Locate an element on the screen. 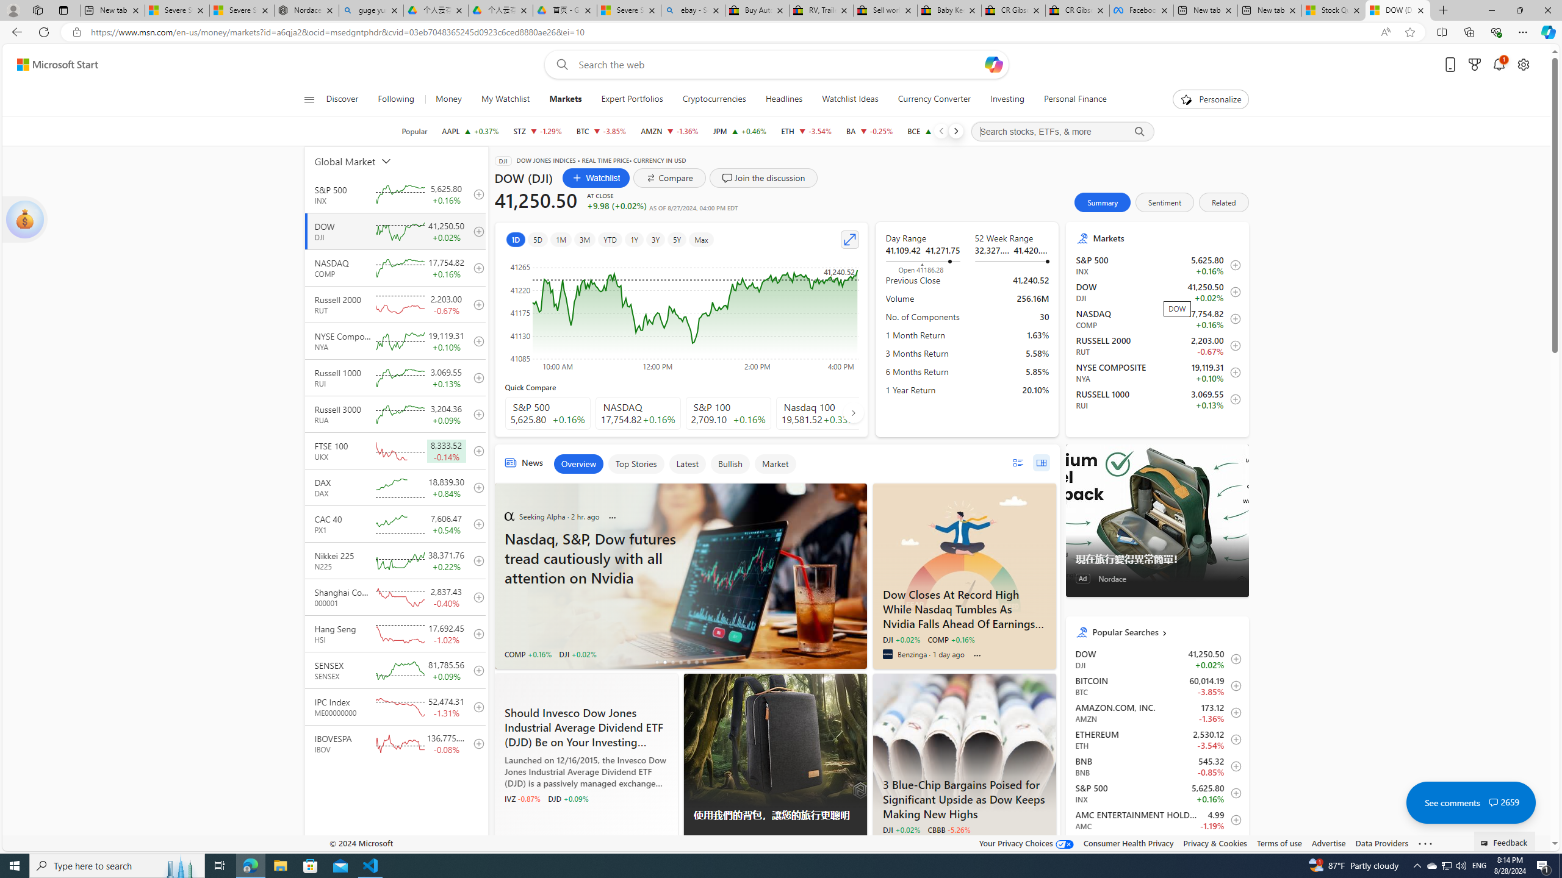 The image size is (1562, 878). Personal Finance is located at coordinates (1070, 99).